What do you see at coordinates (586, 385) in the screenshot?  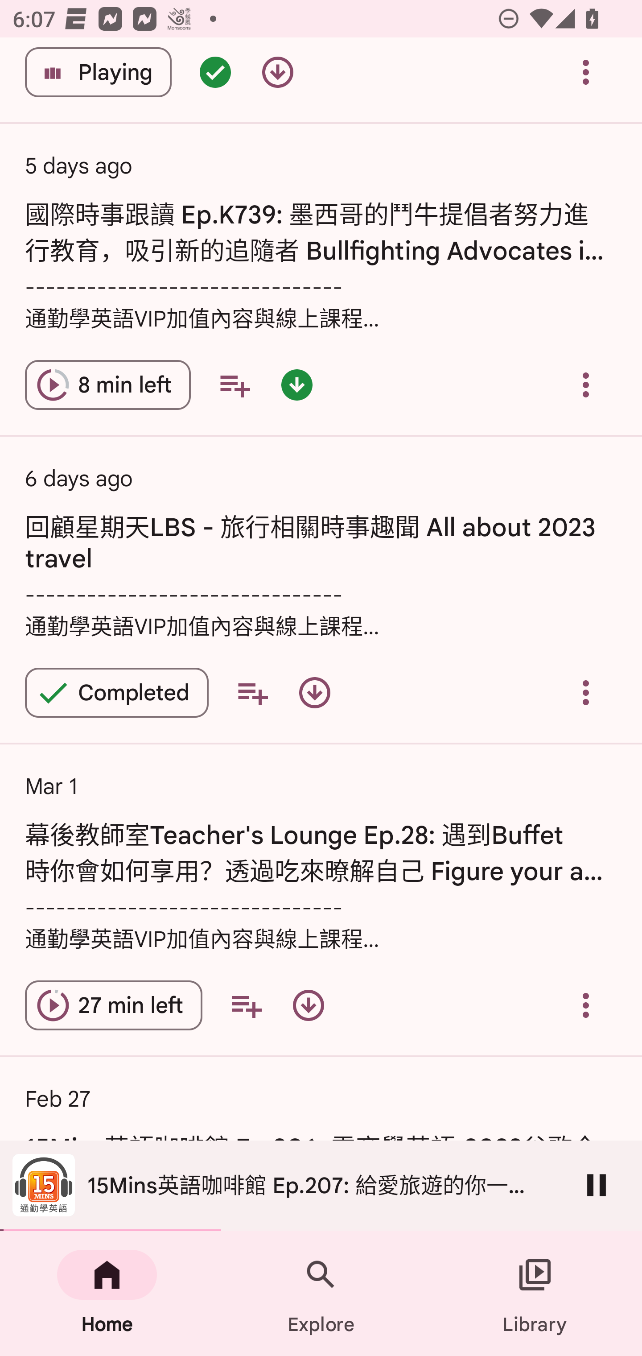 I see `Overflow menu` at bounding box center [586, 385].